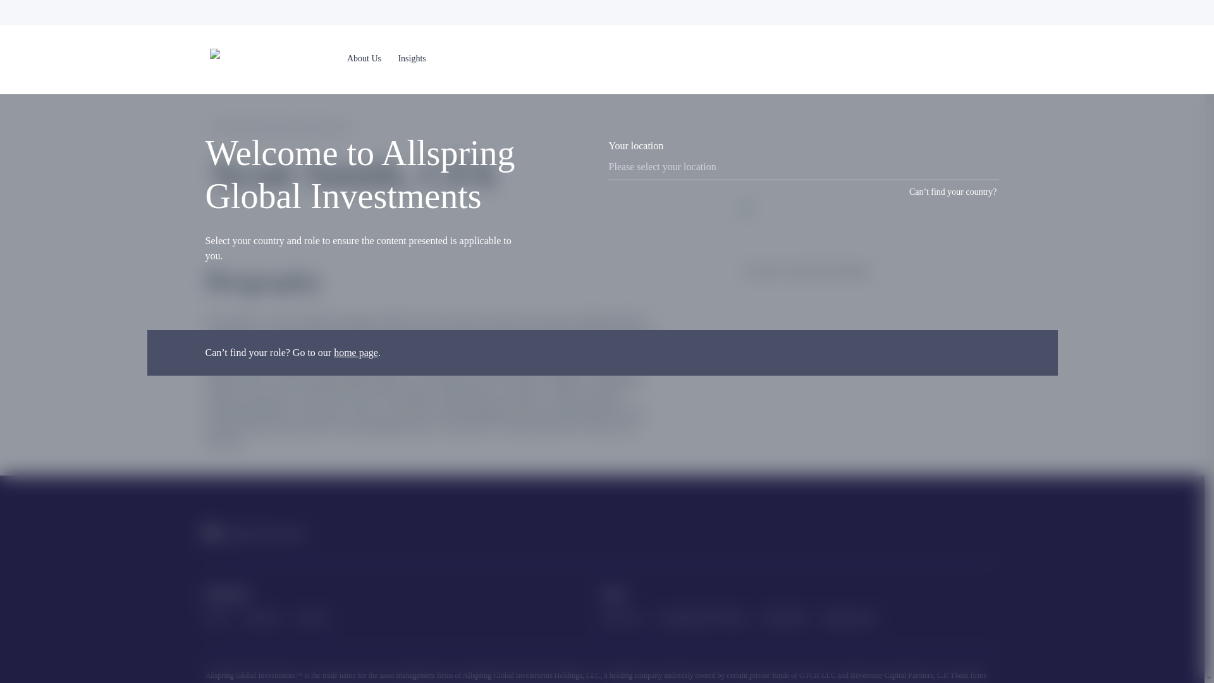  Describe the element at coordinates (312, 617) in the screenshot. I see `Contact Us` at that location.